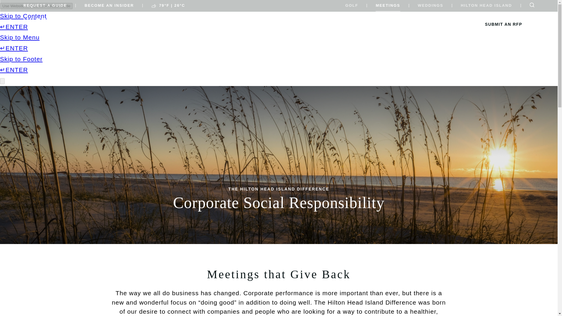 This screenshot has height=316, width=562. I want to click on GOLF, so click(352, 6).